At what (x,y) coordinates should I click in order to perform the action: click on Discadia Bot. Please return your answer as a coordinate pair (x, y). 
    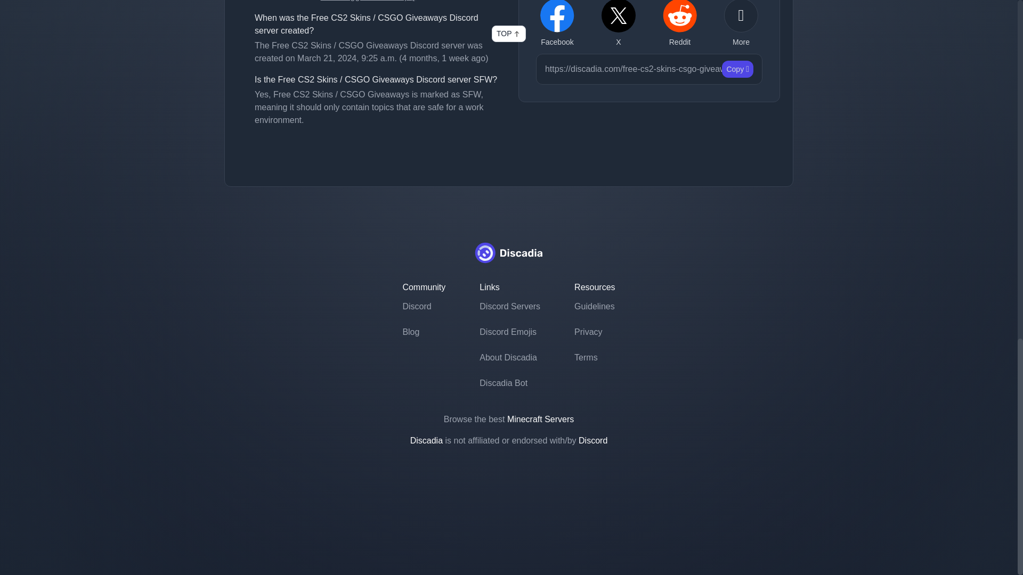
    Looking at the image, I should click on (509, 383).